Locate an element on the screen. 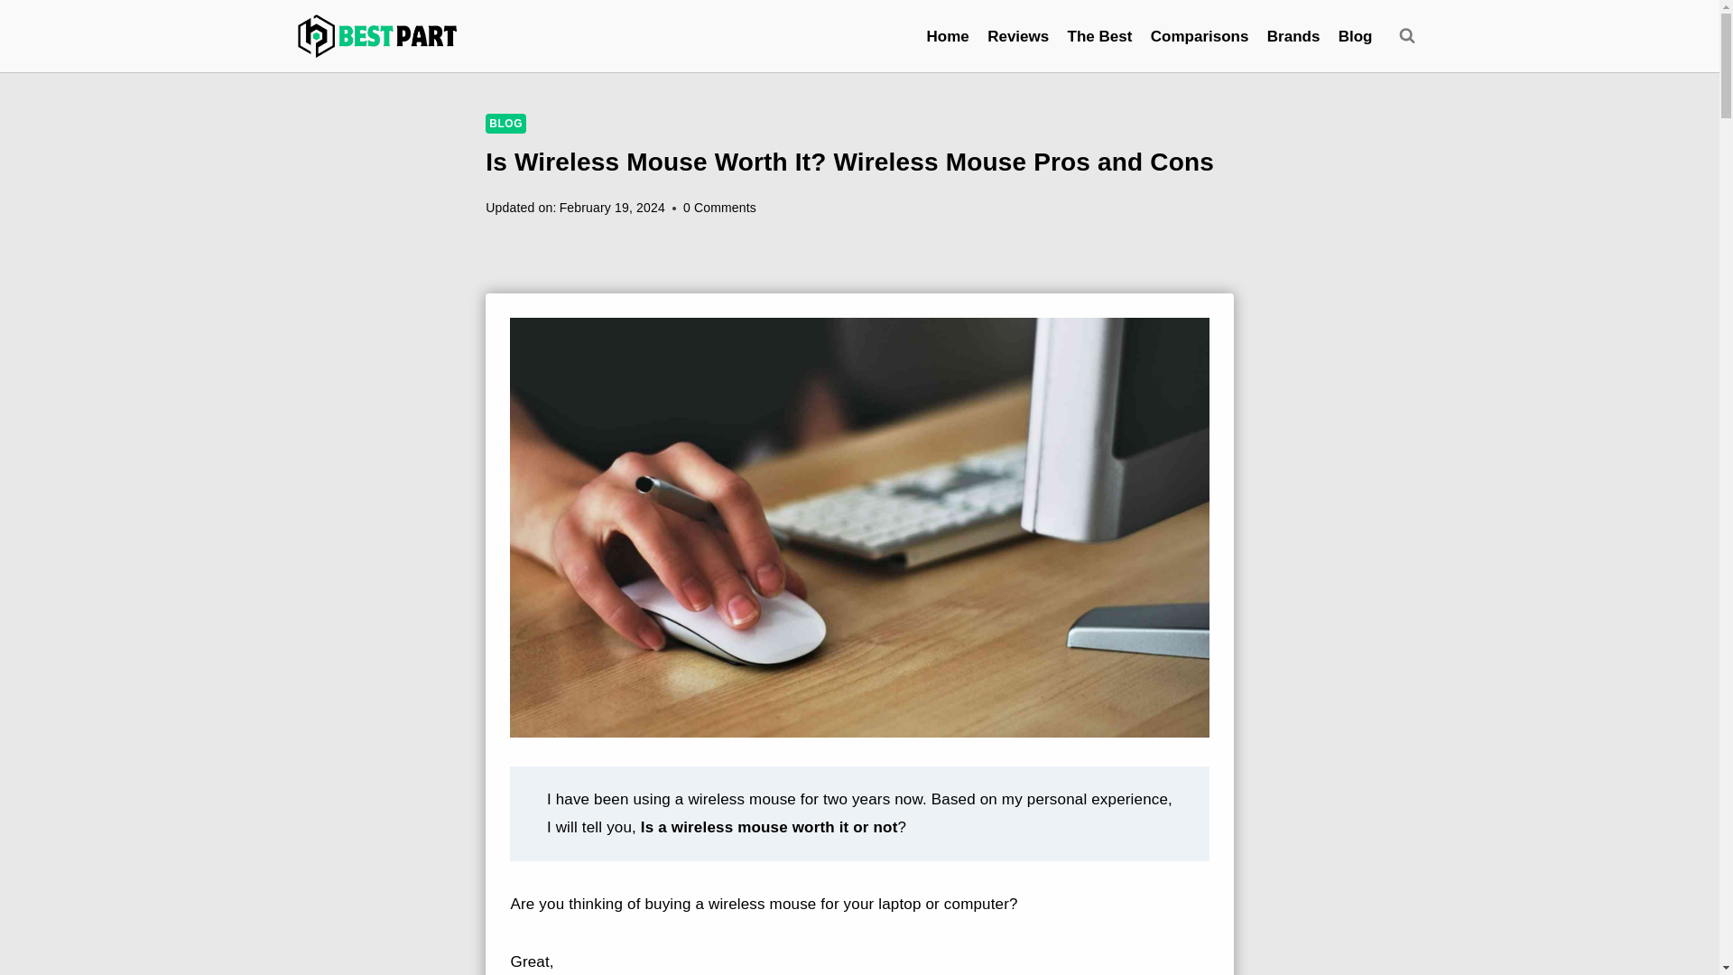  Home is located at coordinates (948, 35).